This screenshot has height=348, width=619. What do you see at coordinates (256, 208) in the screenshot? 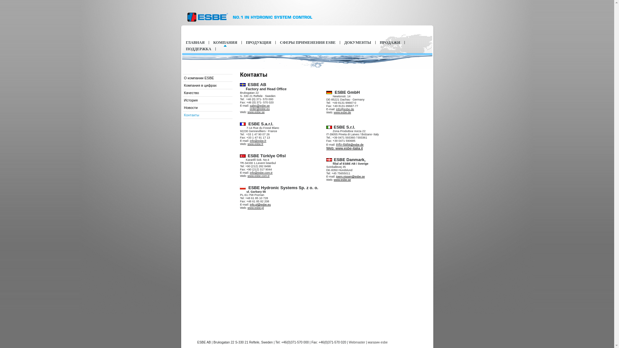
I see `www.esbe.pl` at bounding box center [256, 208].